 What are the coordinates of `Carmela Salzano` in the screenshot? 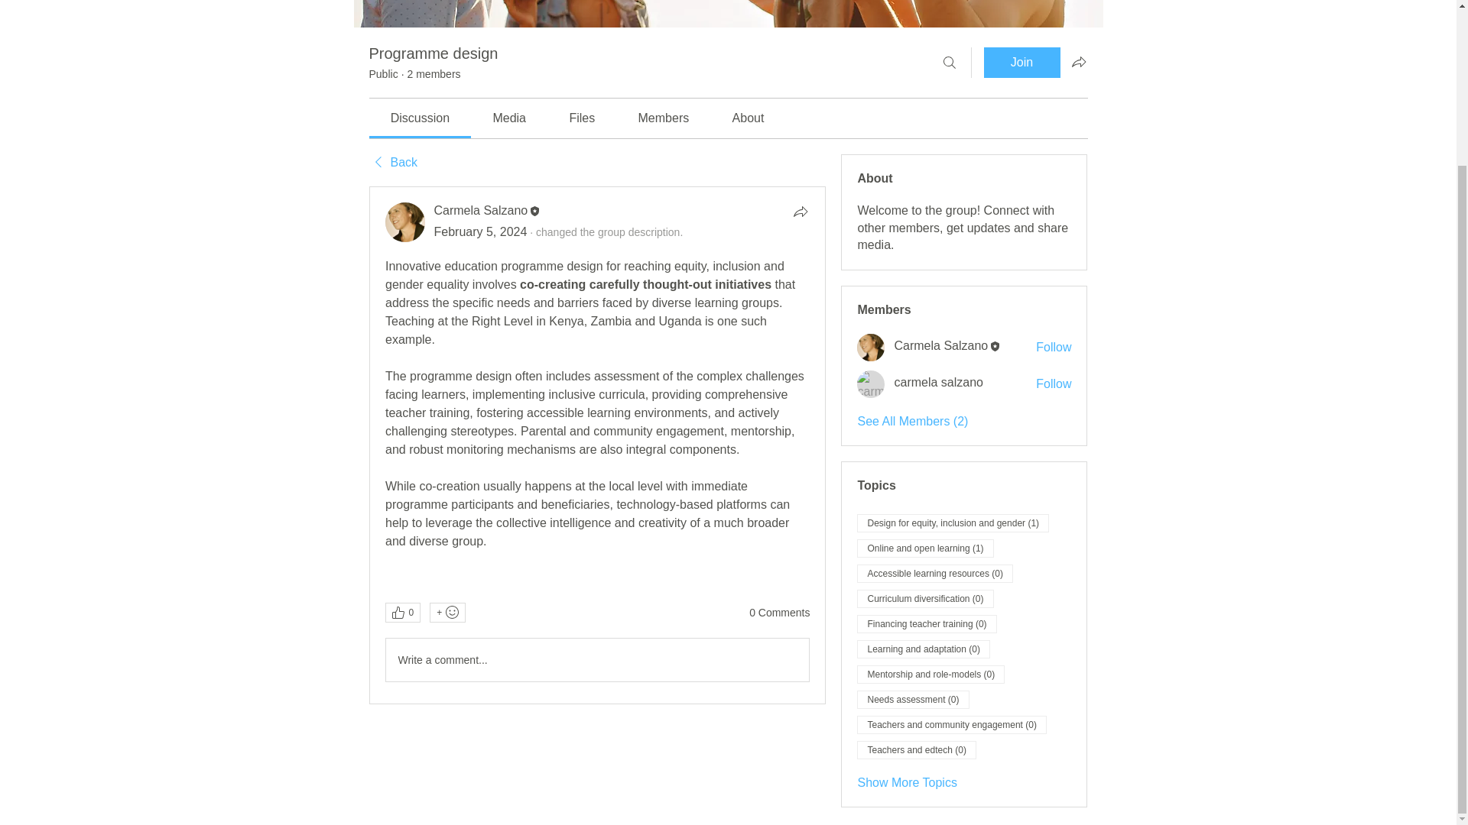 It's located at (871, 348).